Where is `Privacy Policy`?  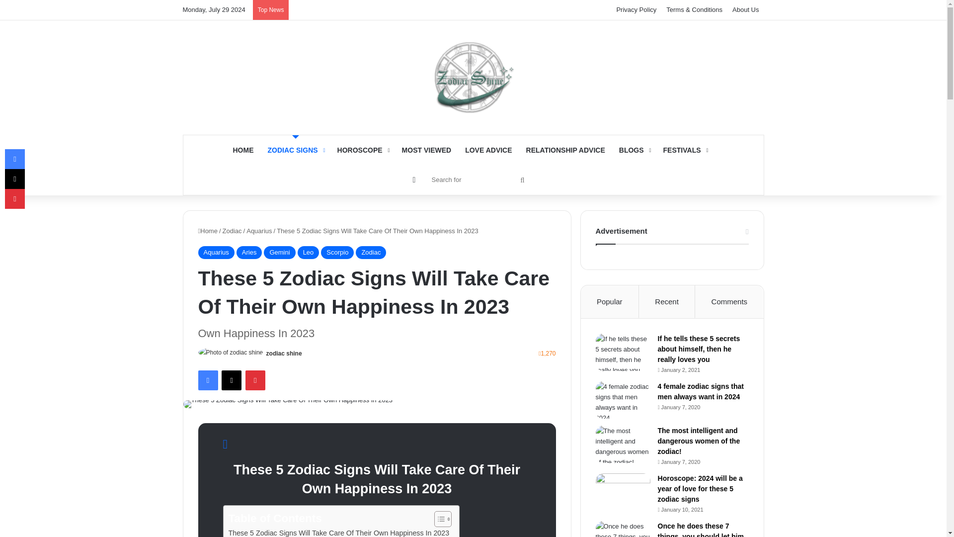
Privacy Policy is located at coordinates (636, 10).